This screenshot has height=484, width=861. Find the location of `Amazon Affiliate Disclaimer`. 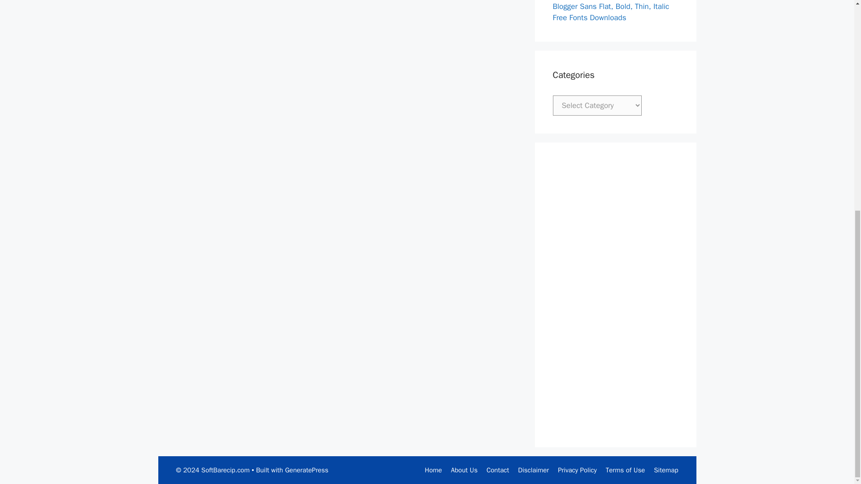

Amazon Affiliate Disclaimer is located at coordinates (76, 27).